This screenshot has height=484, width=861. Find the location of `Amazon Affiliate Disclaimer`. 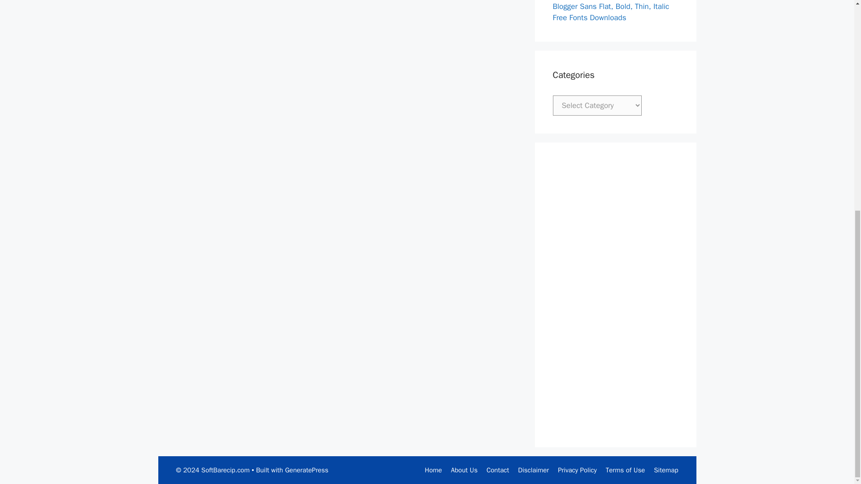

Amazon Affiliate Disclaimer is located at coordinates (76, 27).